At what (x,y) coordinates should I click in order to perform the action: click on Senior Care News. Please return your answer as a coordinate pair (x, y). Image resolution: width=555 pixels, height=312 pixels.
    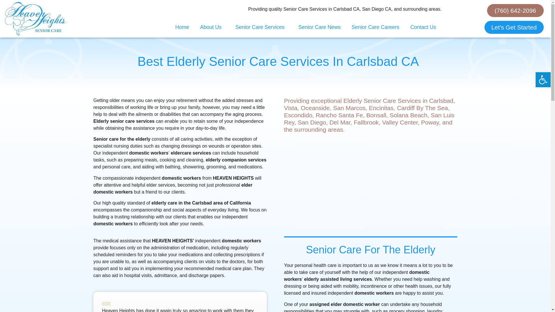
    Looking at the image, I should click on (319, 27).